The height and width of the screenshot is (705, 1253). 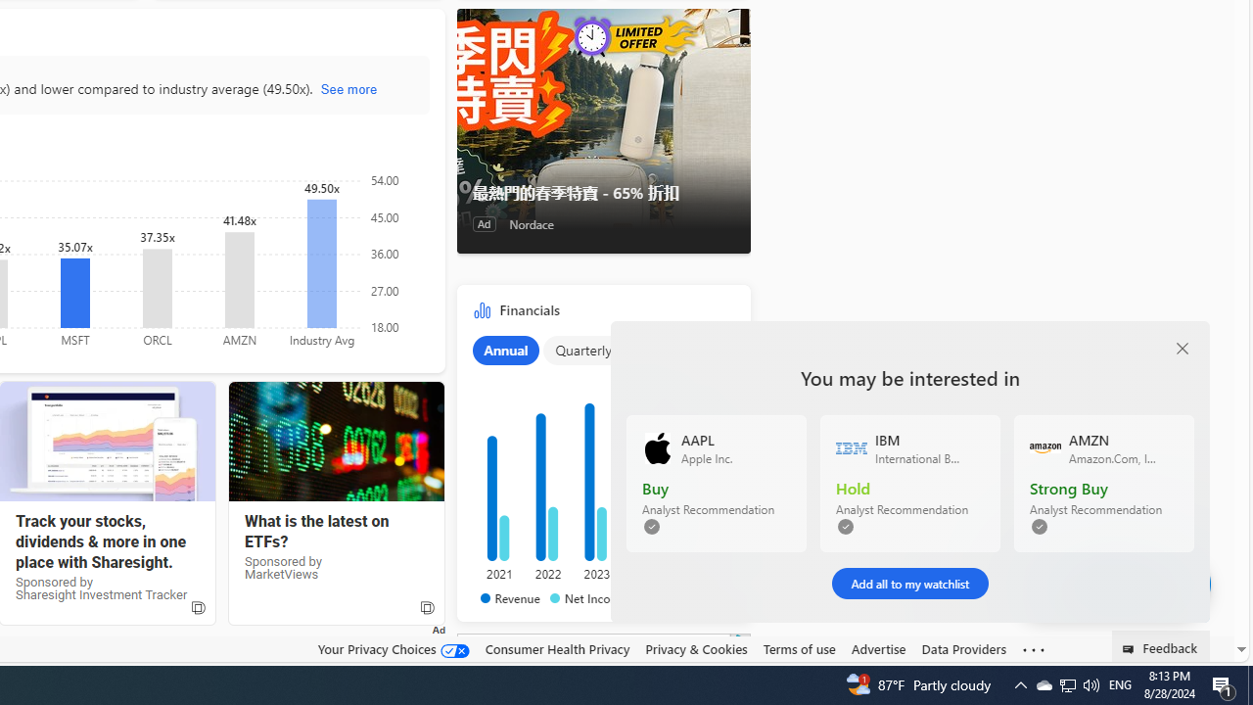 I want to click on Data Providers, so click(x=963, y=648).